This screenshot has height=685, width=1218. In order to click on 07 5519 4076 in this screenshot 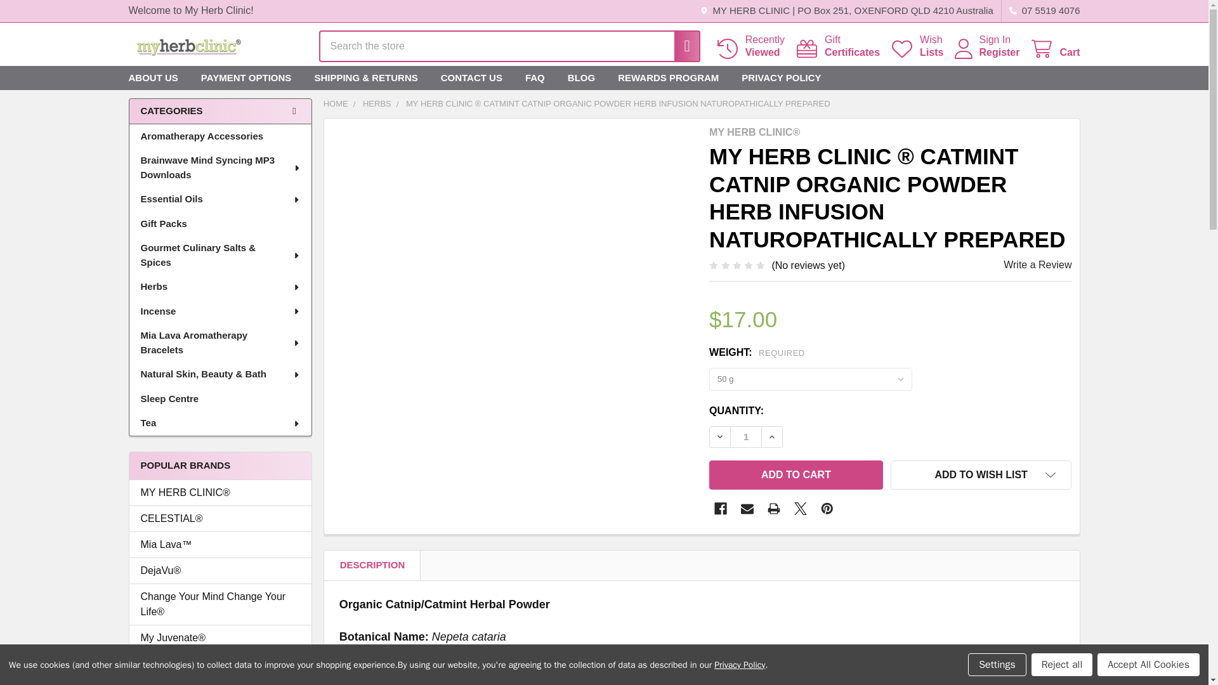, I will do `click(837, 46)`.